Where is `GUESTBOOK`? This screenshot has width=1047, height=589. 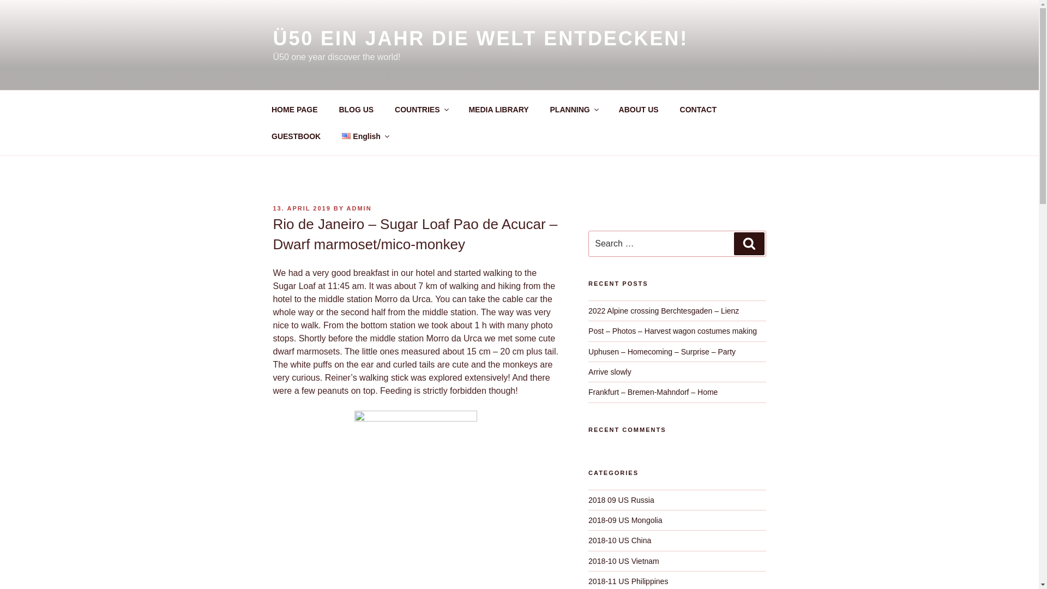 GUESTBOOK is located at coordinates (296, 136).